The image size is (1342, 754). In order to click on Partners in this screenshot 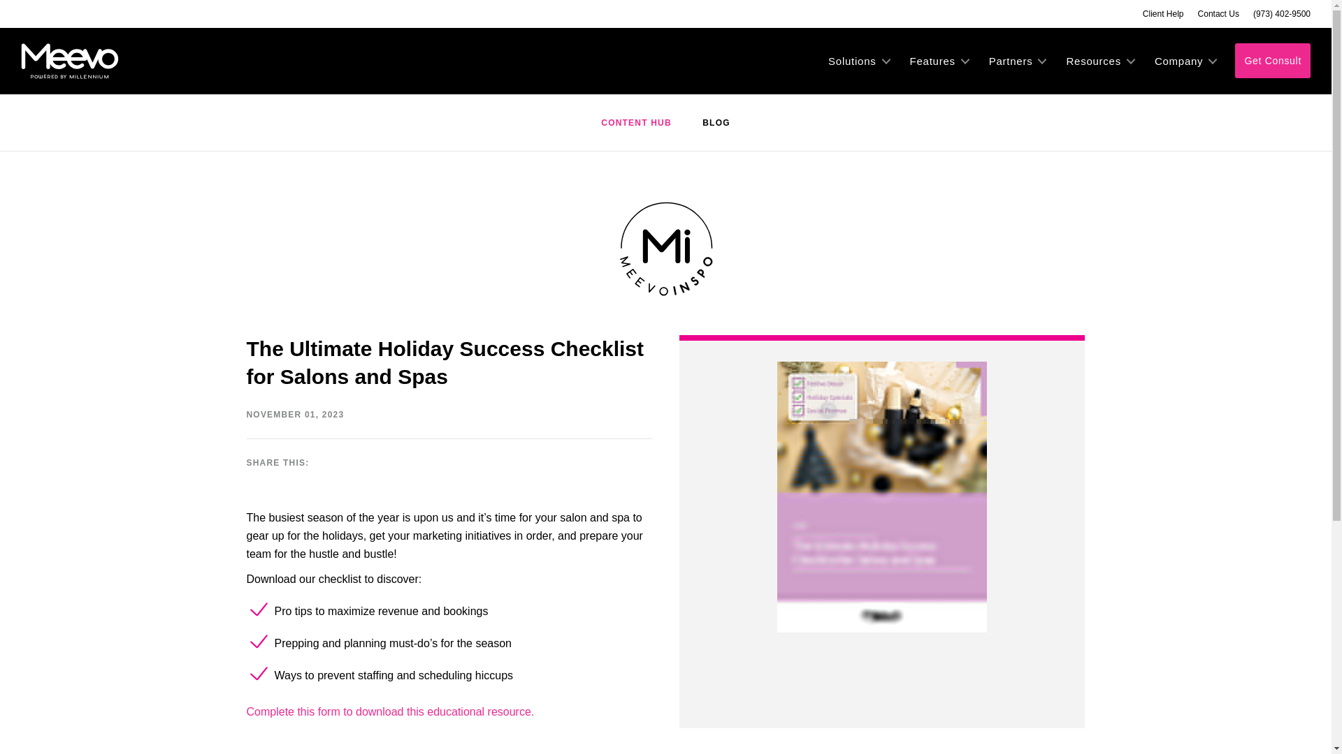, I will do `click(1017, 61)`.